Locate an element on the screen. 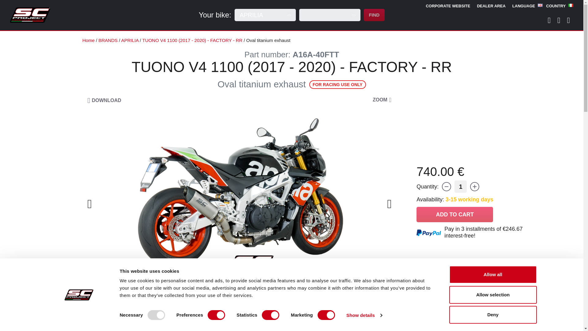  Deny is located at coordinates (492, 314).